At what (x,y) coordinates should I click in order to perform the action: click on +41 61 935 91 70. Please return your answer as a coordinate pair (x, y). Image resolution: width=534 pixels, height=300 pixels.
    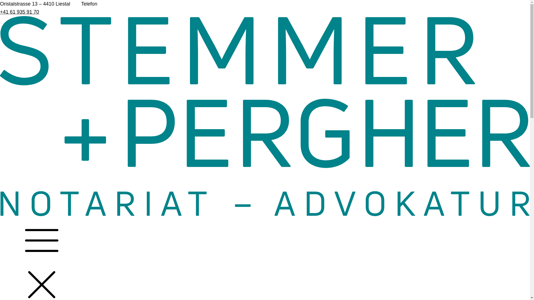
    Looking at the image, I should click on (19, 12).